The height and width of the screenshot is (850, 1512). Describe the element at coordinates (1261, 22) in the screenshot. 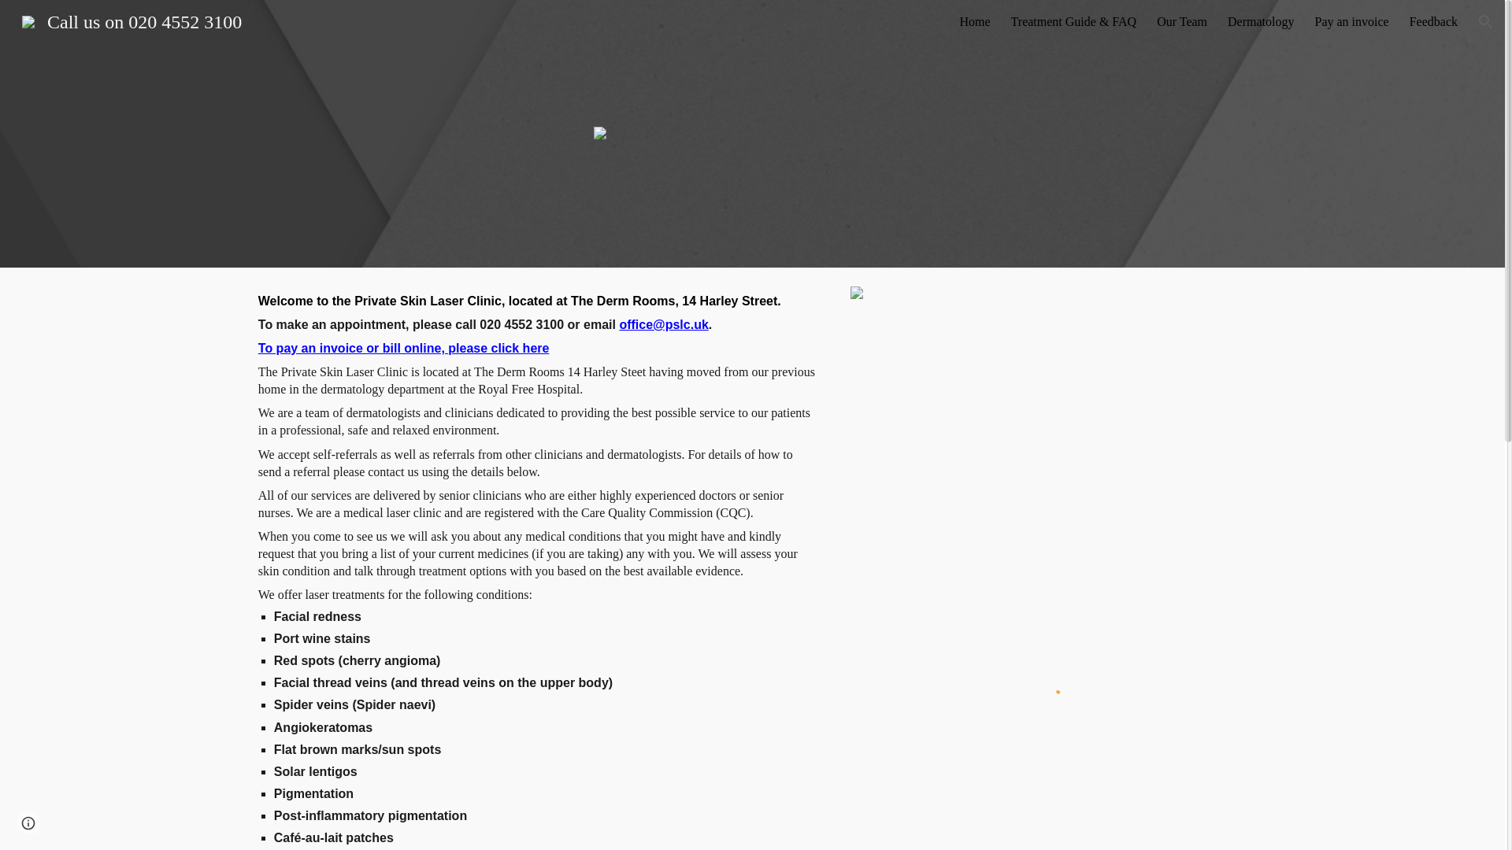

I see `Dermatology` at that location.